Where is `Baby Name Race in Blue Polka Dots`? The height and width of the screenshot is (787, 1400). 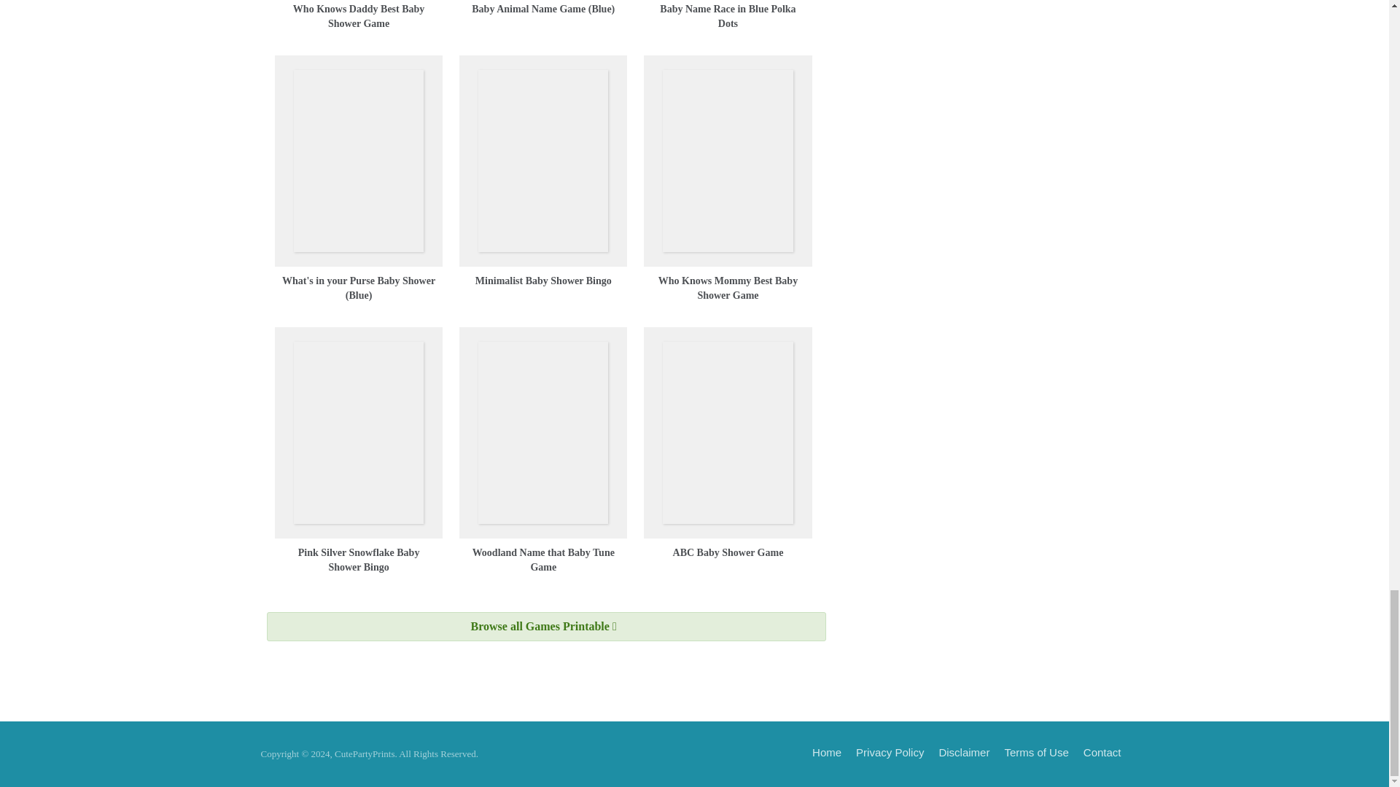 Baby Name Race in Blue Polka Dots is located at coordinates (727, 16).